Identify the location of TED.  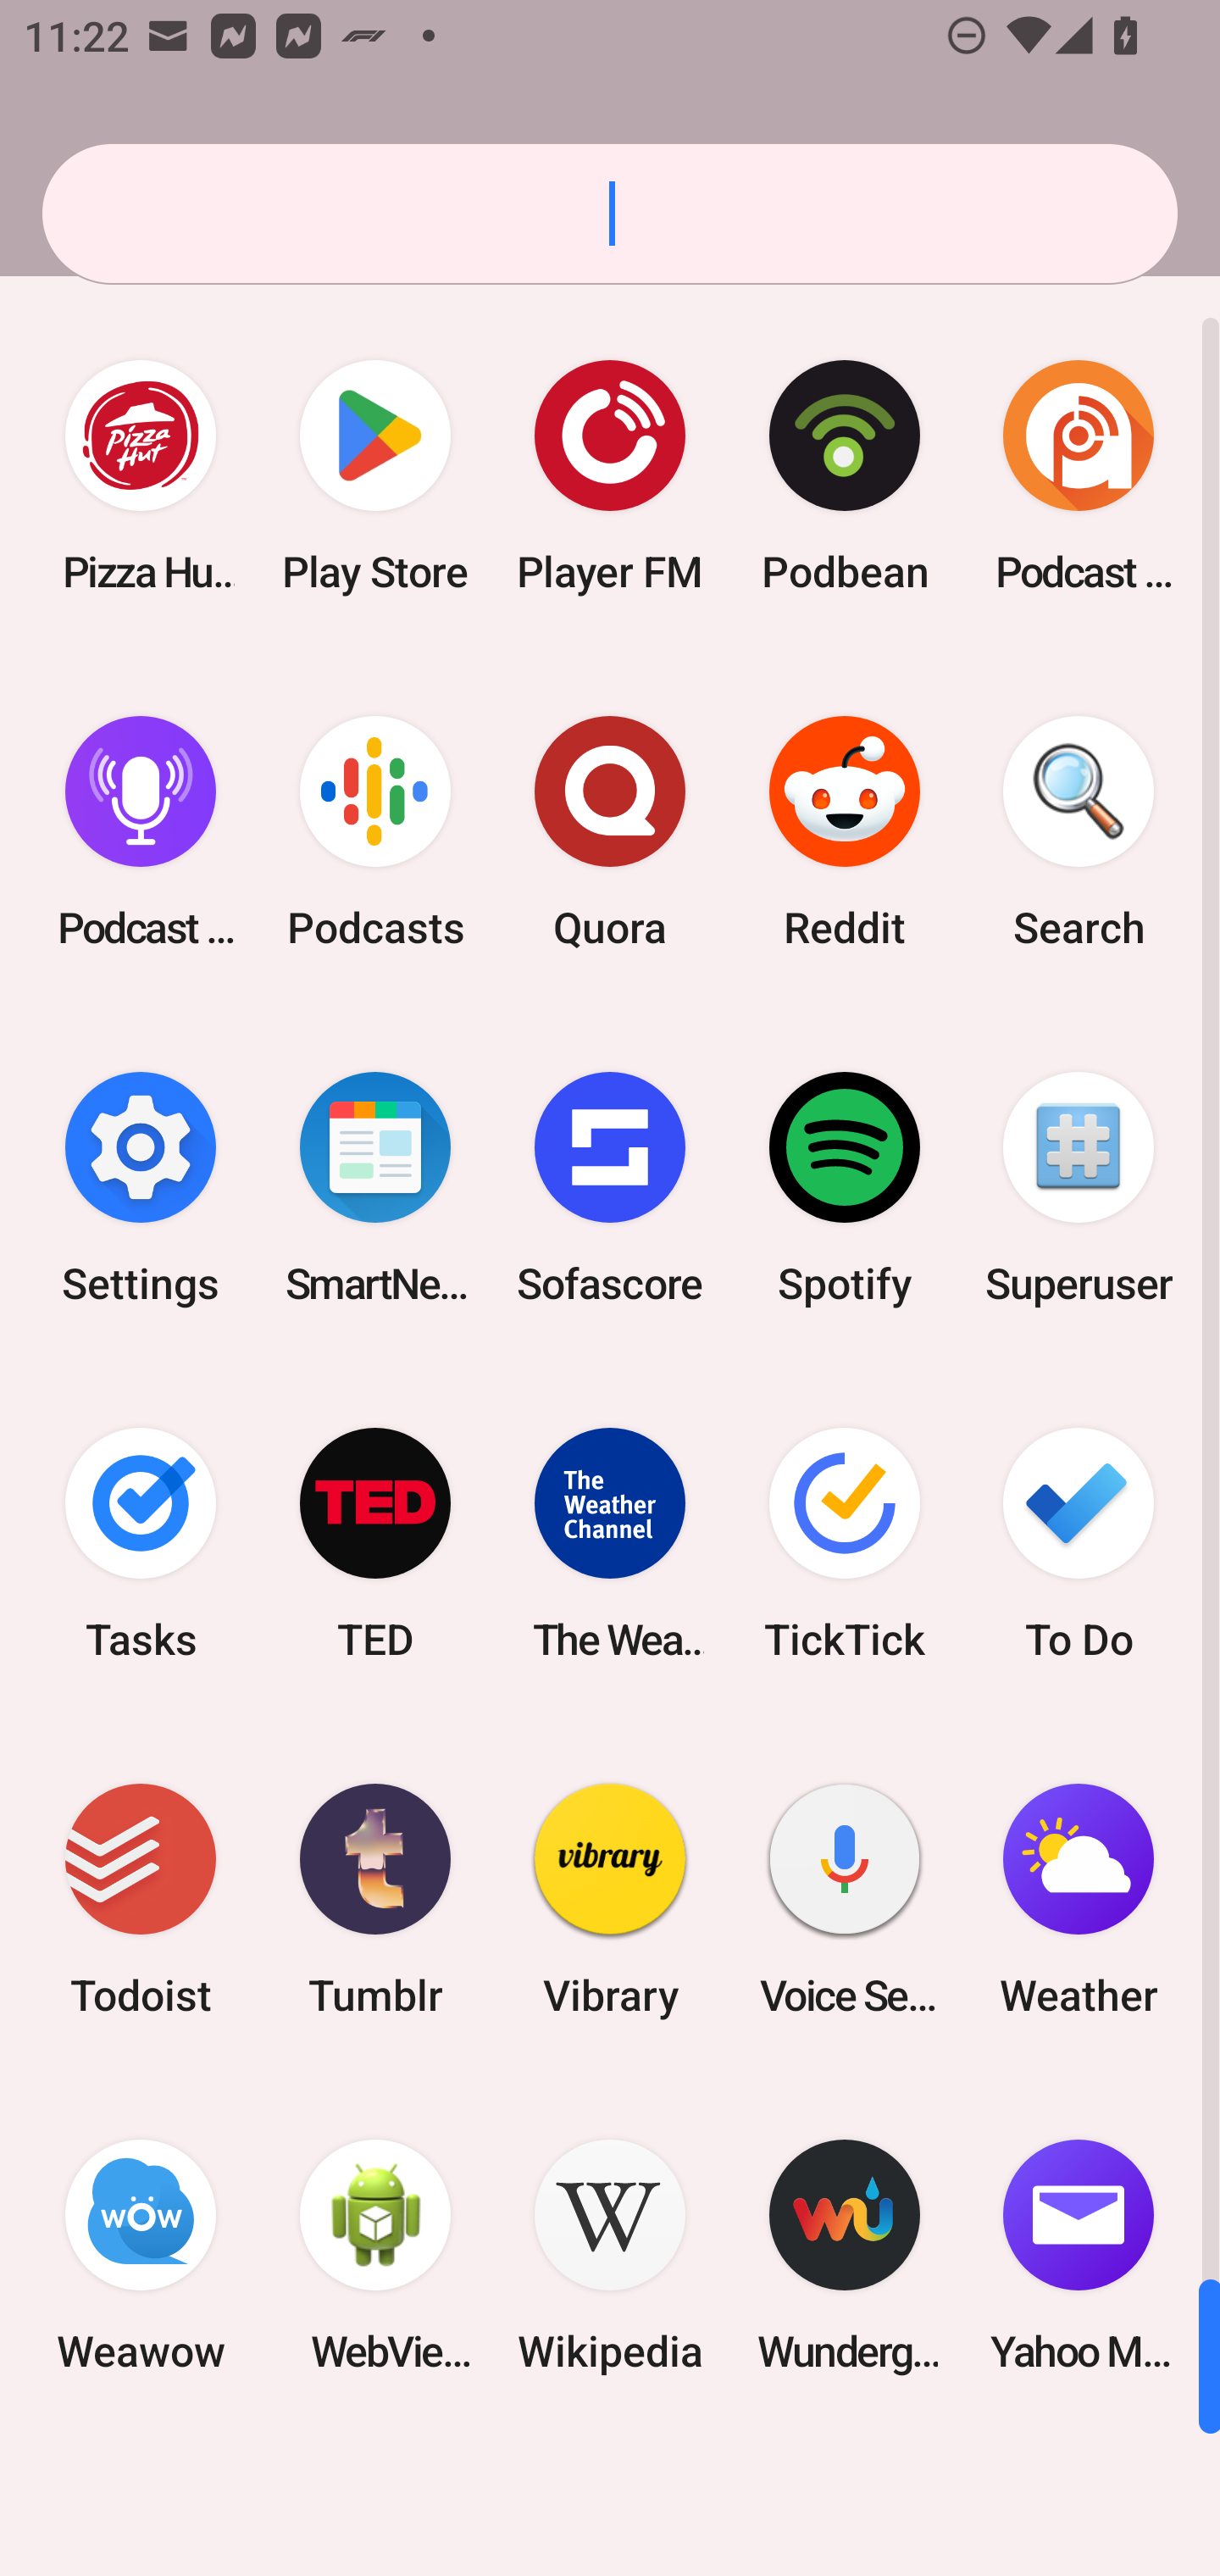
(375, 1542).